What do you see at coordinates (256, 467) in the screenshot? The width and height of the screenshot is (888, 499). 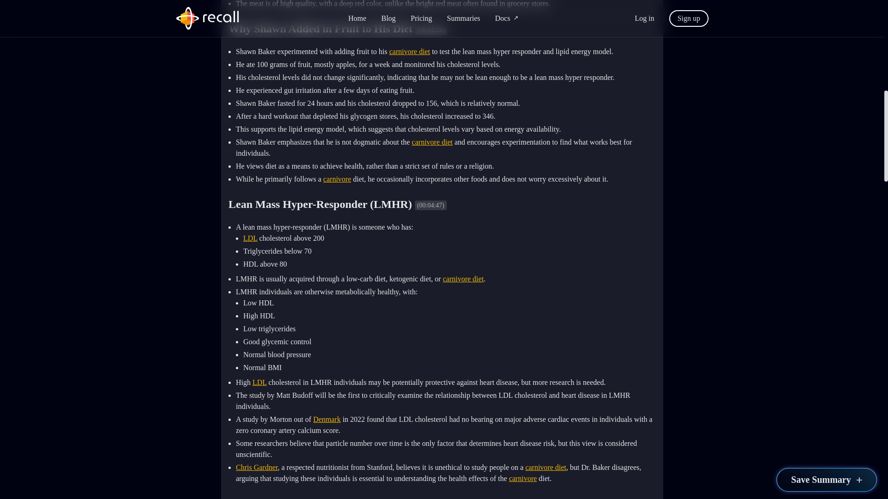 I see `Chris Gardner` at bounding box center [256, 467].